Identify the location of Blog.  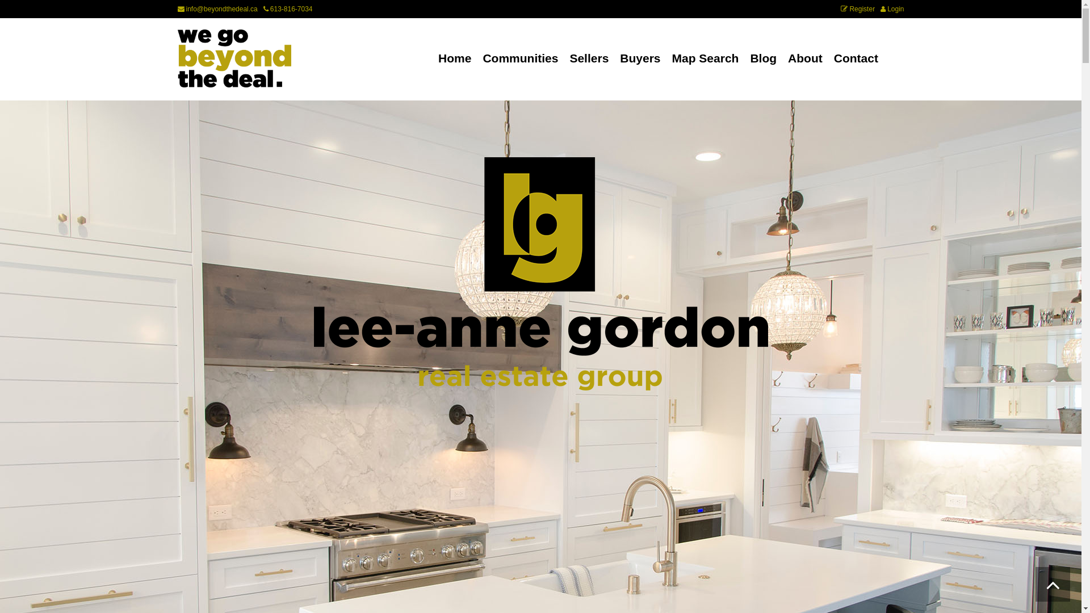
(763, 59).